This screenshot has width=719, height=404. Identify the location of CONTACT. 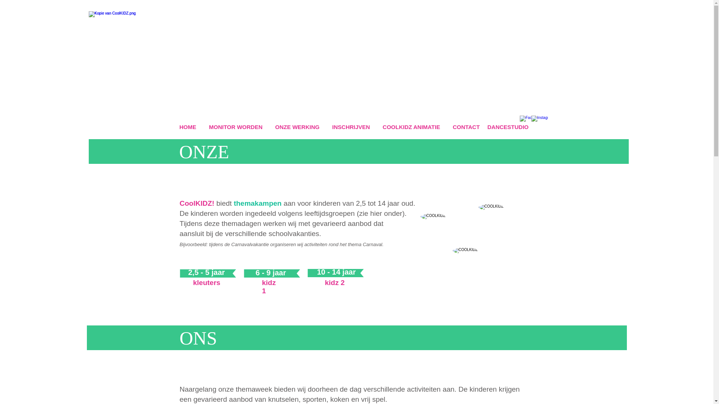
(466, 127).